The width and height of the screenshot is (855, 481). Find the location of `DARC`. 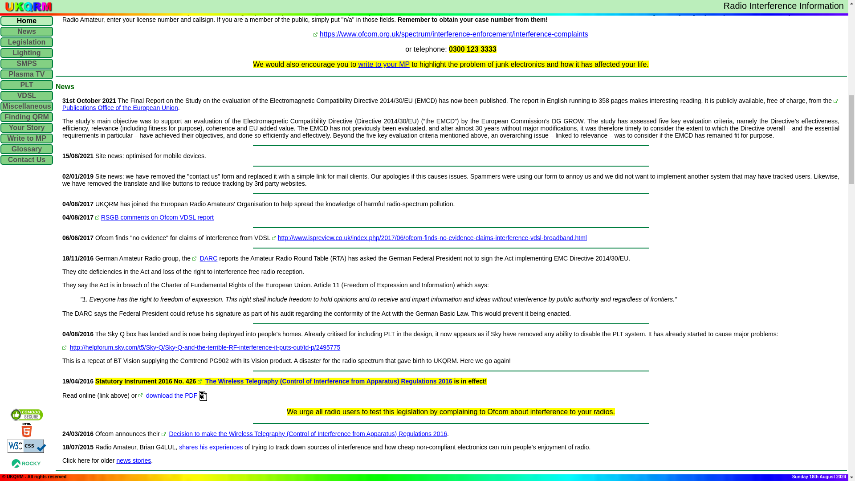

DARC is located at coordinates (209, 258).